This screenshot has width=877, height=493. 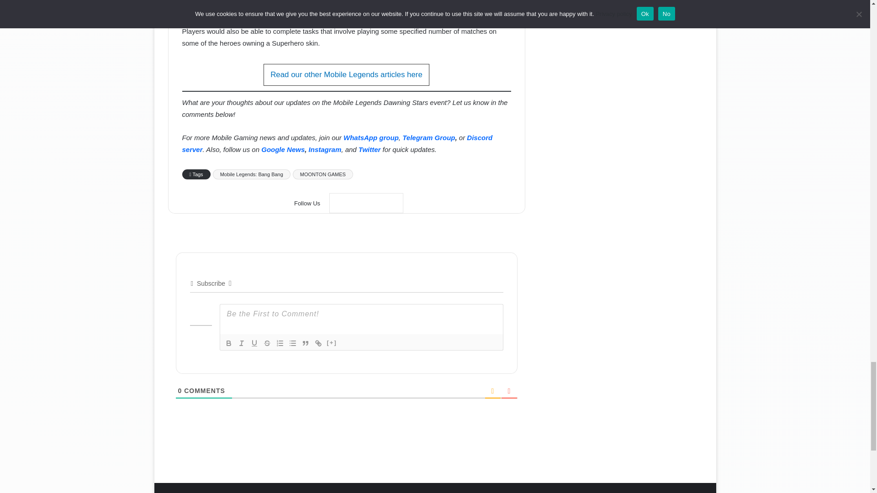 What do you see at coordinates (254, 343) in the screenshot?
I see `Underline` at bounding box center [254, 343].